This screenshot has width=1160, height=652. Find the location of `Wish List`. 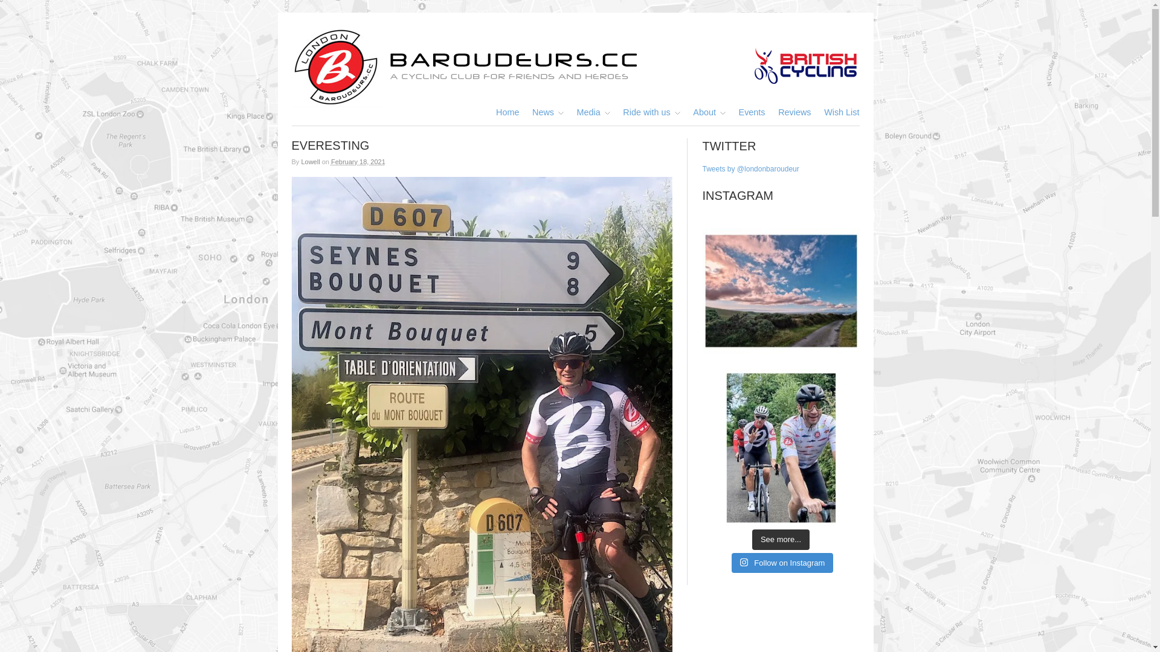

Wish List is located at coordinates (841, 112).